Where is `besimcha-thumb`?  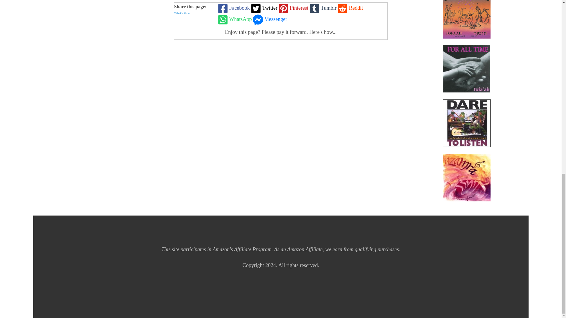
besimcha-thumb is located at coordinates (466, 19).